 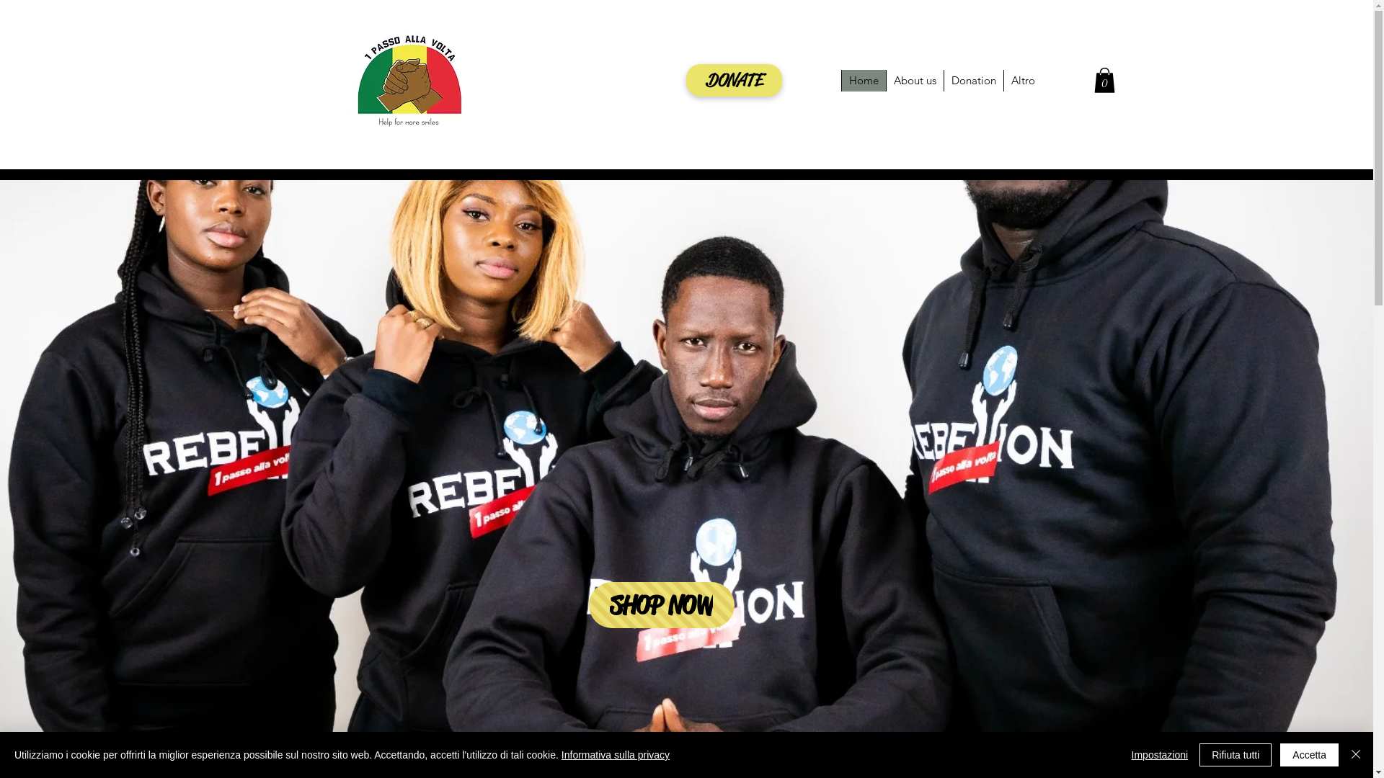 What do you see at coordinates (734, 81) in the screenshot?
I see `DONATE` at bounding box center [734, 81].